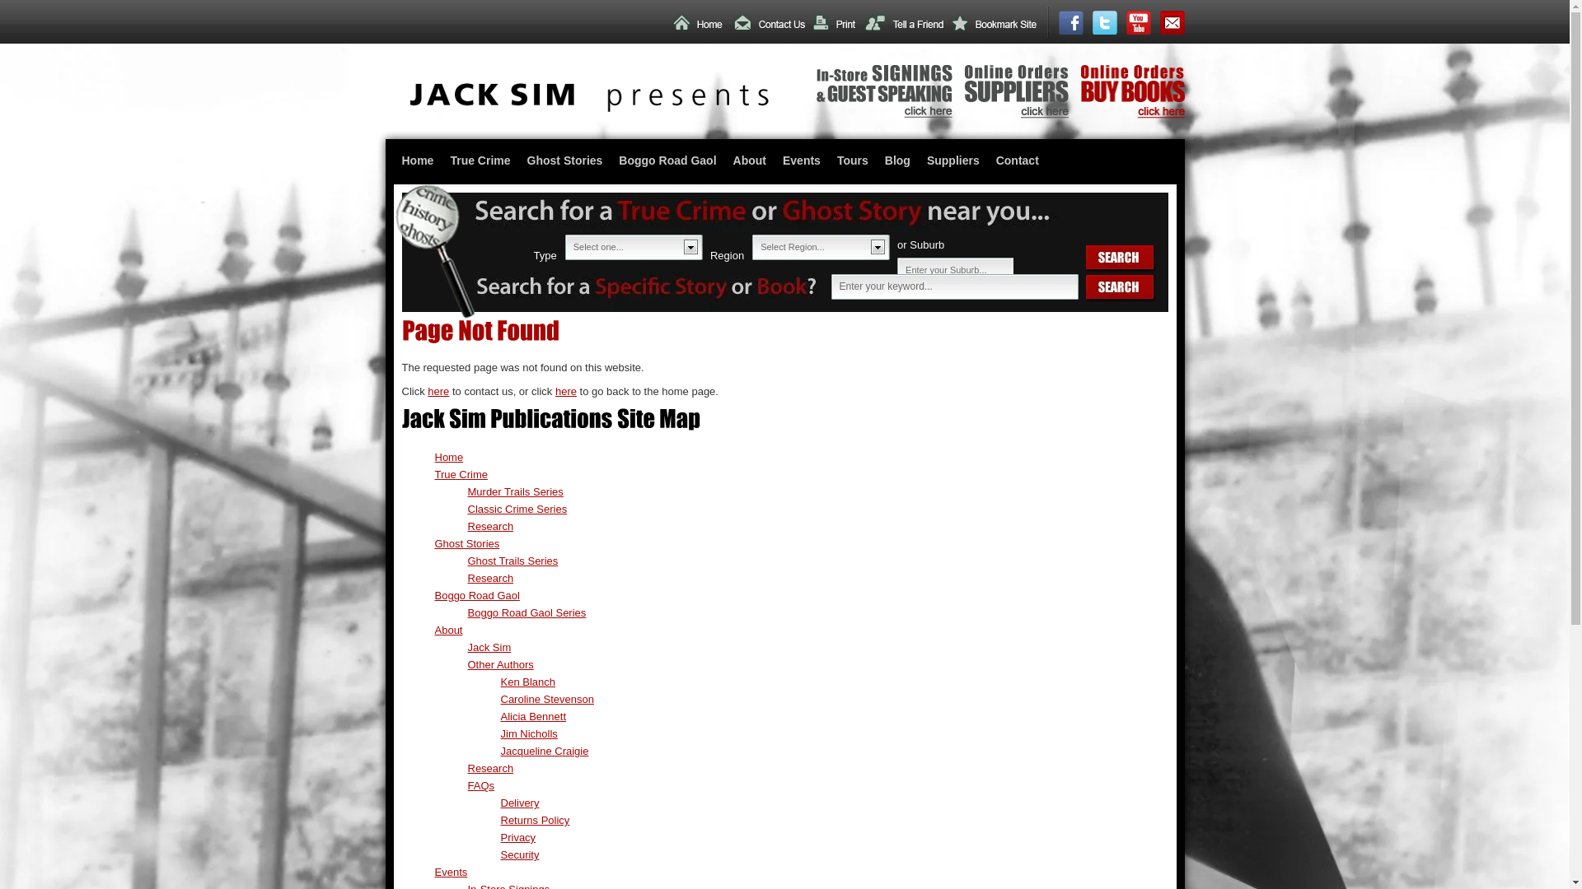 This screenshot has height=889, width=1582. I want to click on Tours, so click(853, 161).